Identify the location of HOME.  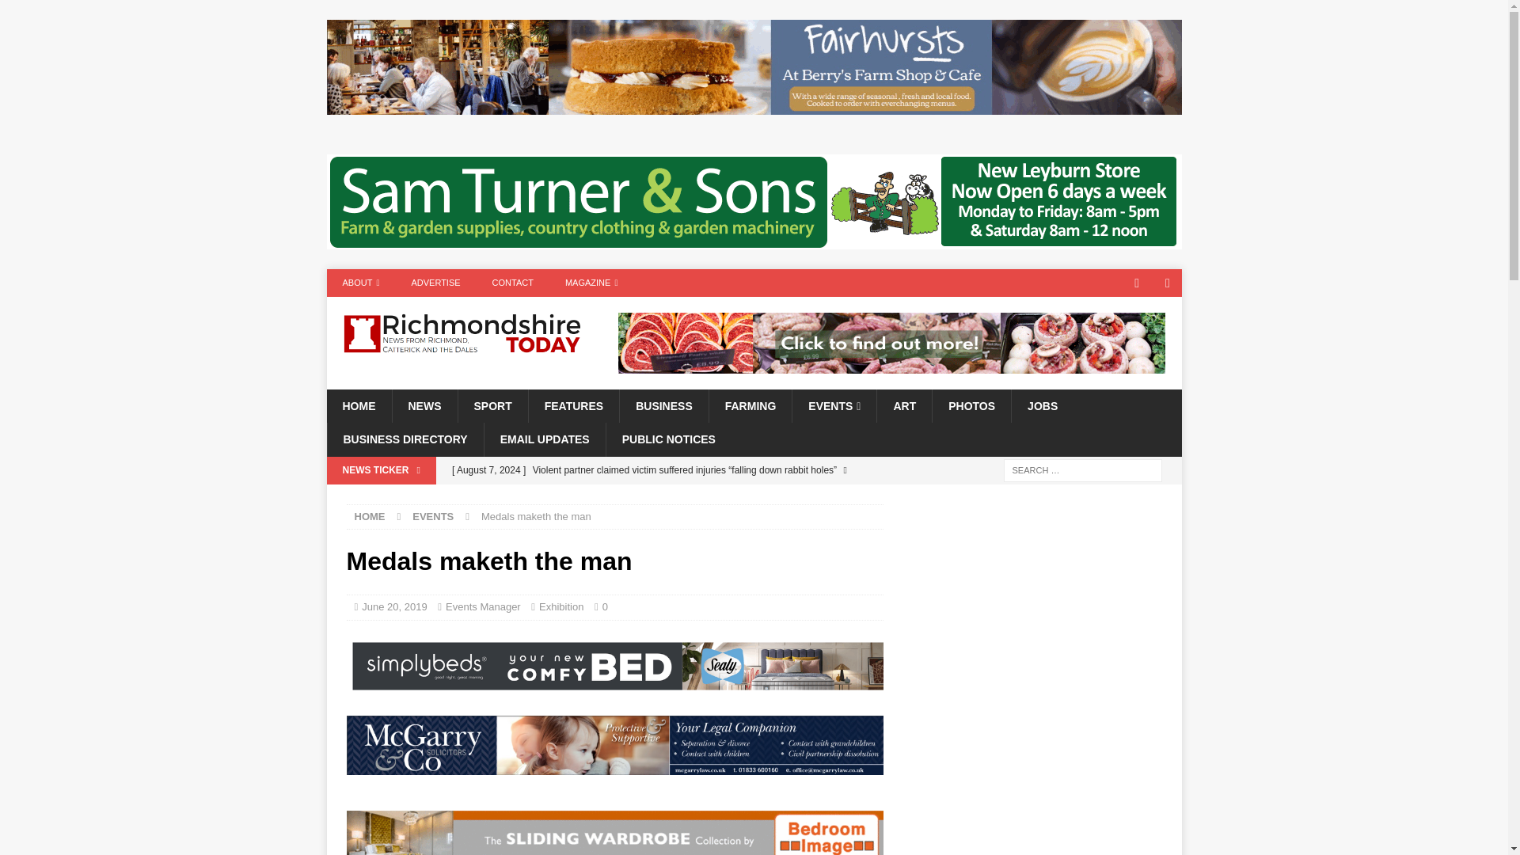
(370, 516).